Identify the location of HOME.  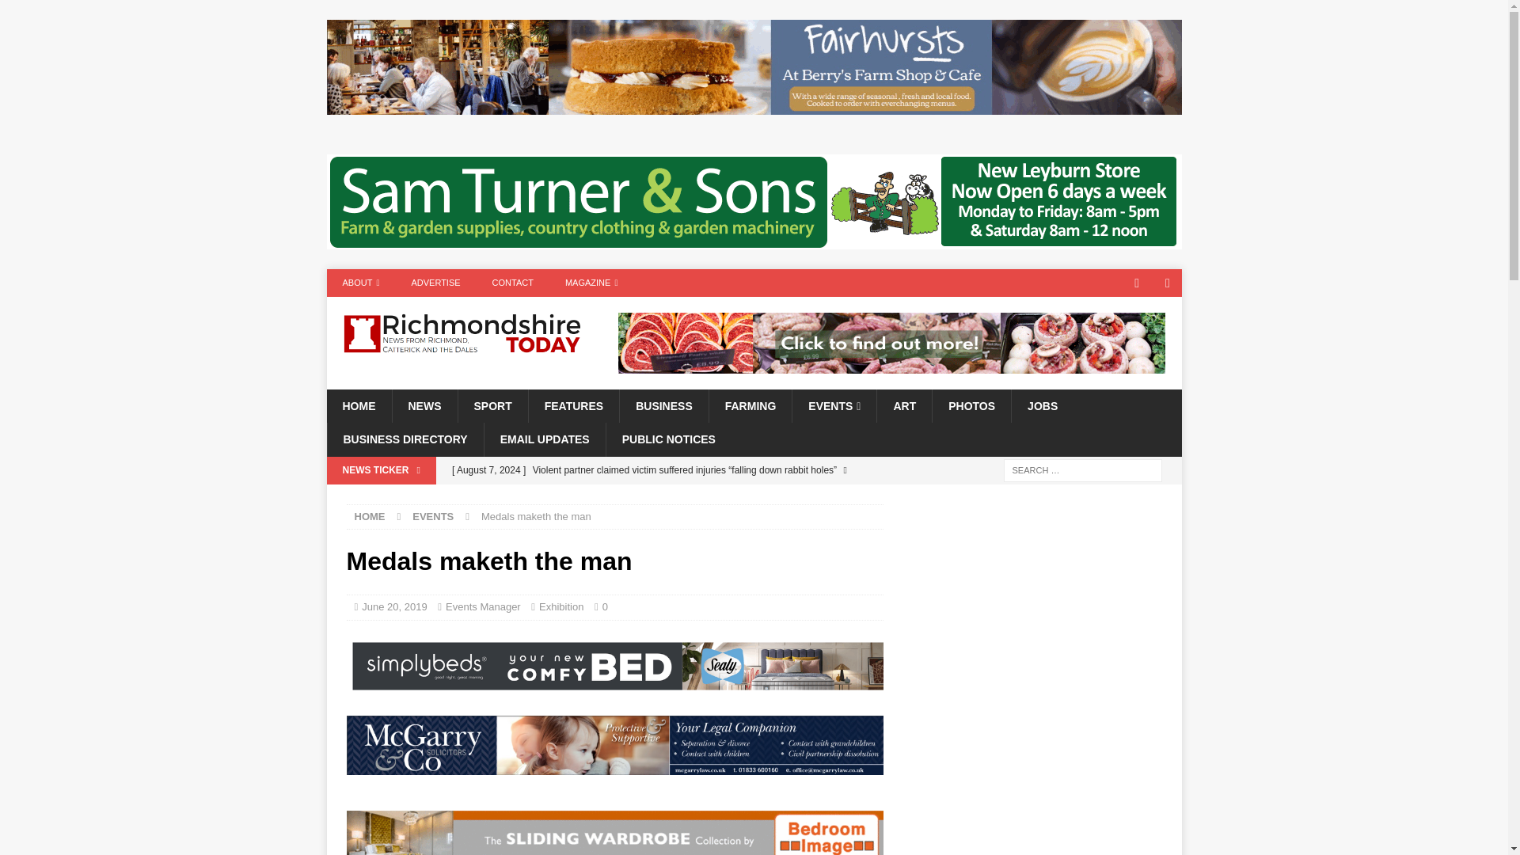
(370, 516).